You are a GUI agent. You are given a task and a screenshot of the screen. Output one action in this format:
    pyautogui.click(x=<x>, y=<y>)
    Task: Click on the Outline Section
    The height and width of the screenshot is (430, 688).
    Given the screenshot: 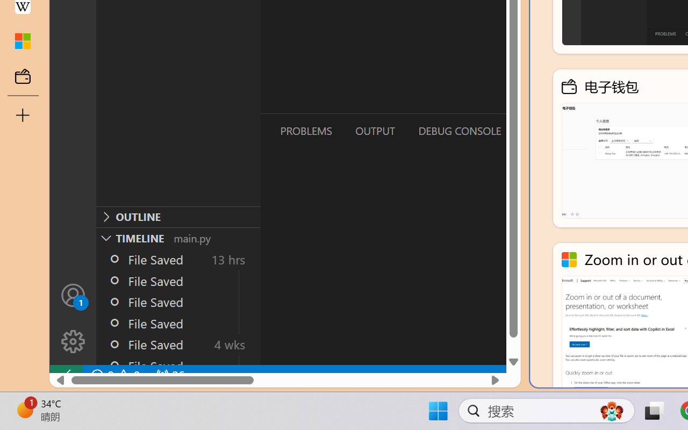 What is the action you would take?
    pyautogui.click(x=178, y=217)
    